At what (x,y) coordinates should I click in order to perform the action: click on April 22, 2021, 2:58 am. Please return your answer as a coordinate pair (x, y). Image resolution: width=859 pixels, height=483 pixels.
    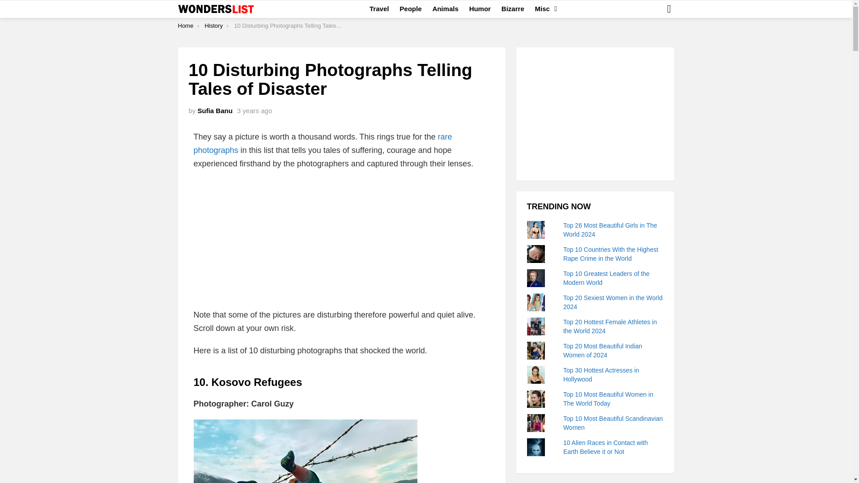
    Looking at the image, I should click on (254, 111).